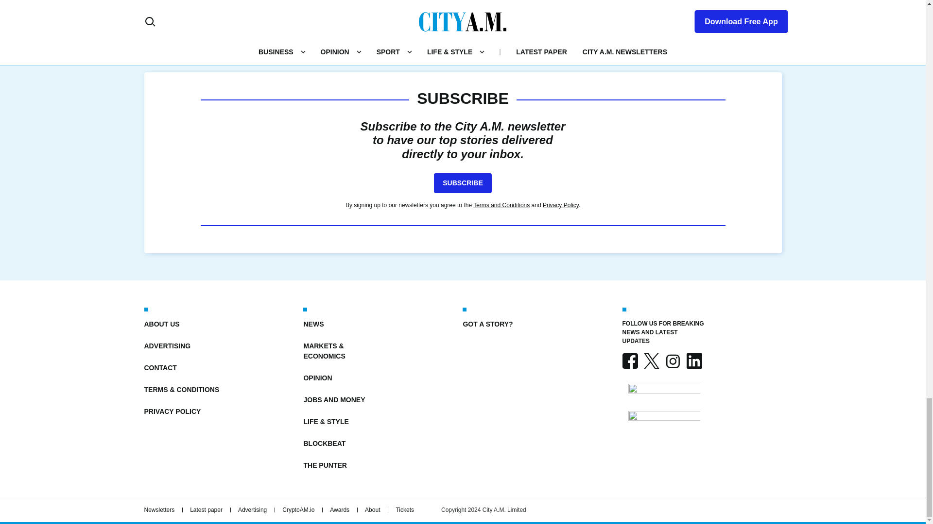  I want to click on LINKEDIN, so click(693, 361).